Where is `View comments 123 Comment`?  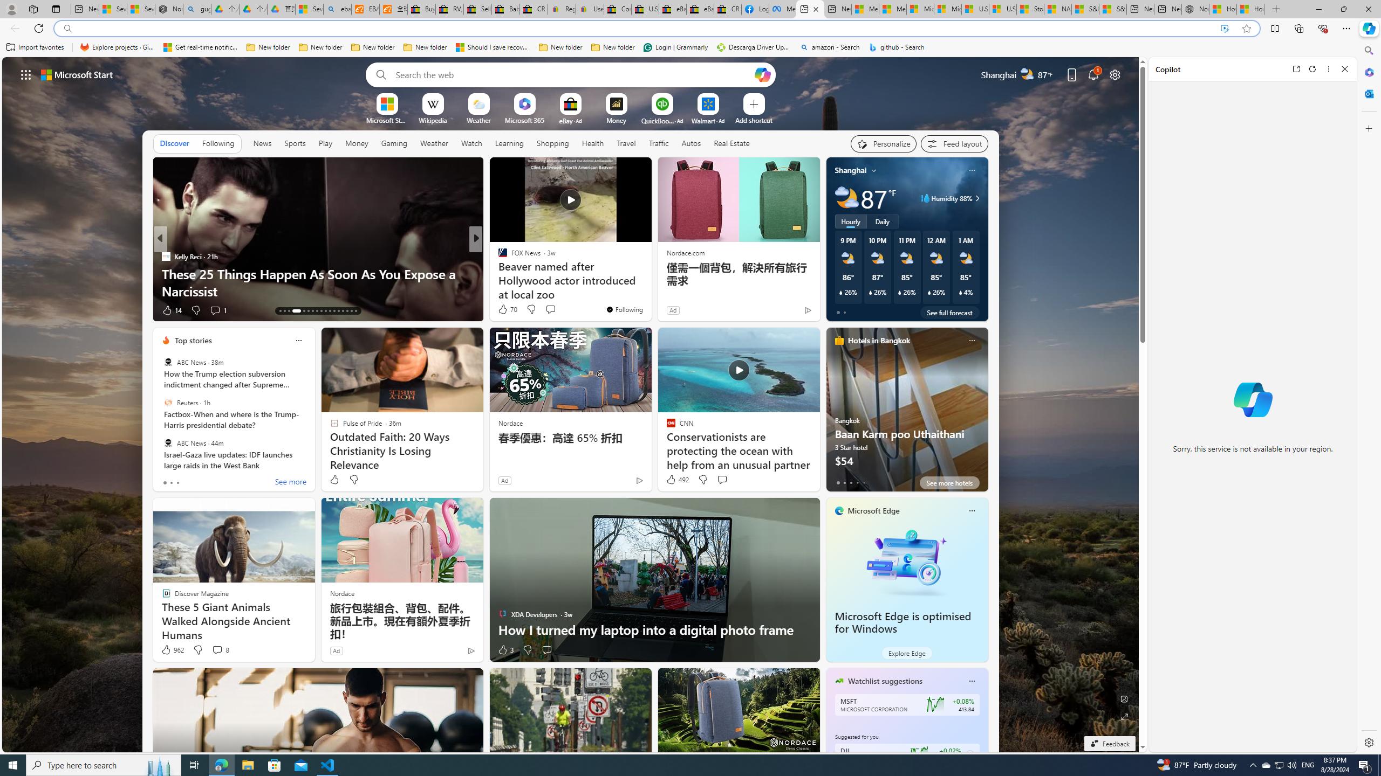
View comments 123 Comment is located at coordinates (553, 310).